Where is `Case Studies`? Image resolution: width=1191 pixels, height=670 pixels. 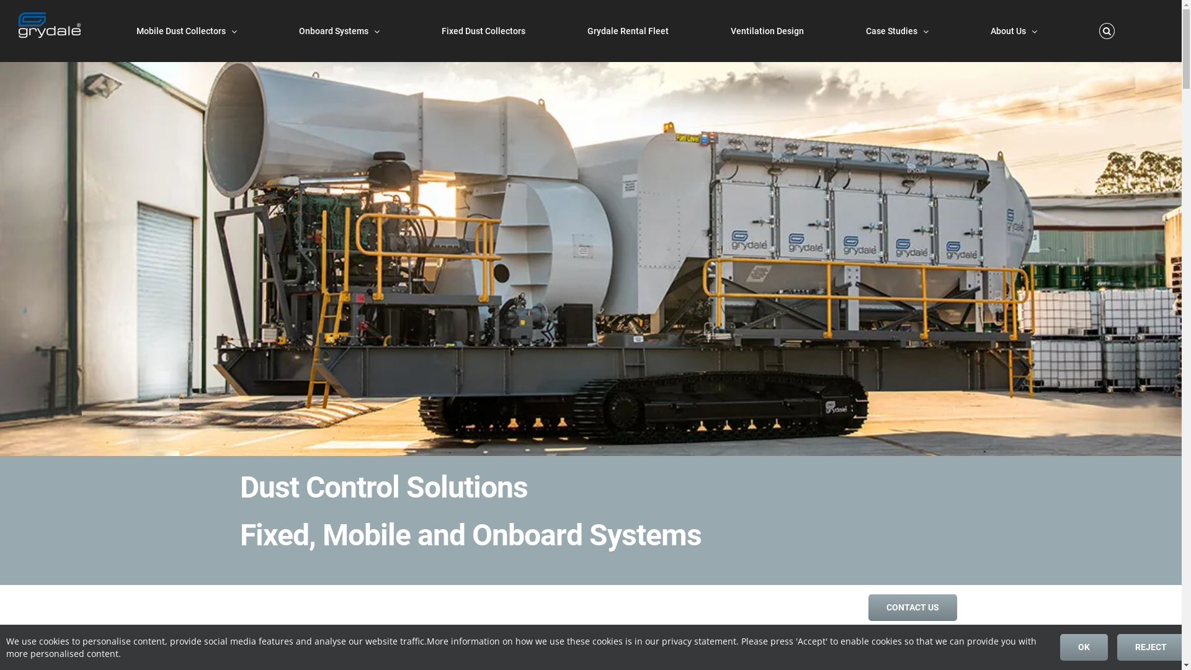 Case Studies is located at coordinates (897, 31).